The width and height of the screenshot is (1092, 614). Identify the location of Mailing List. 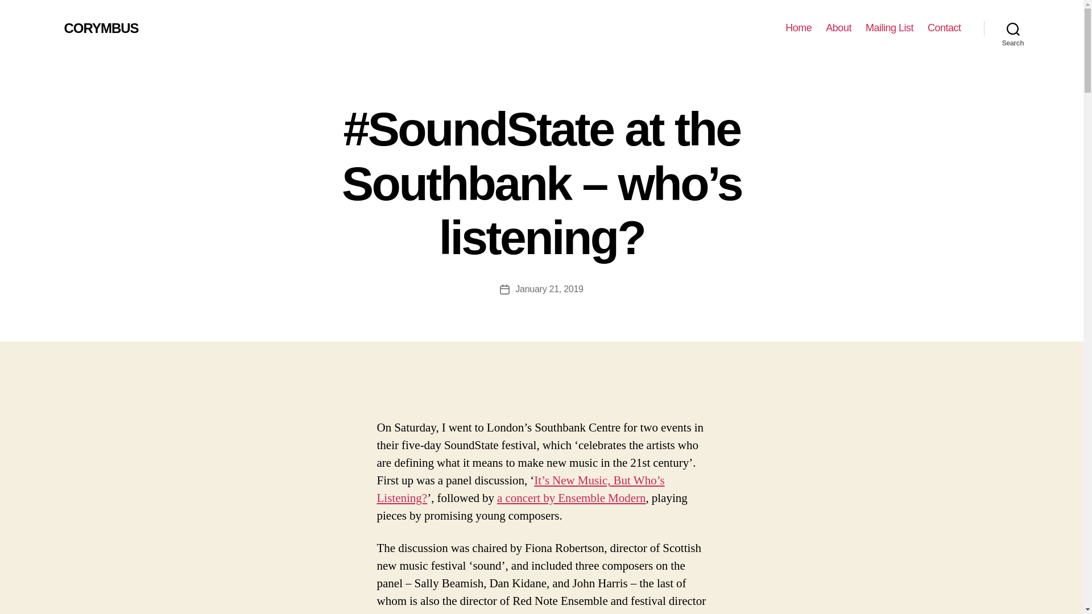
(890, 28).